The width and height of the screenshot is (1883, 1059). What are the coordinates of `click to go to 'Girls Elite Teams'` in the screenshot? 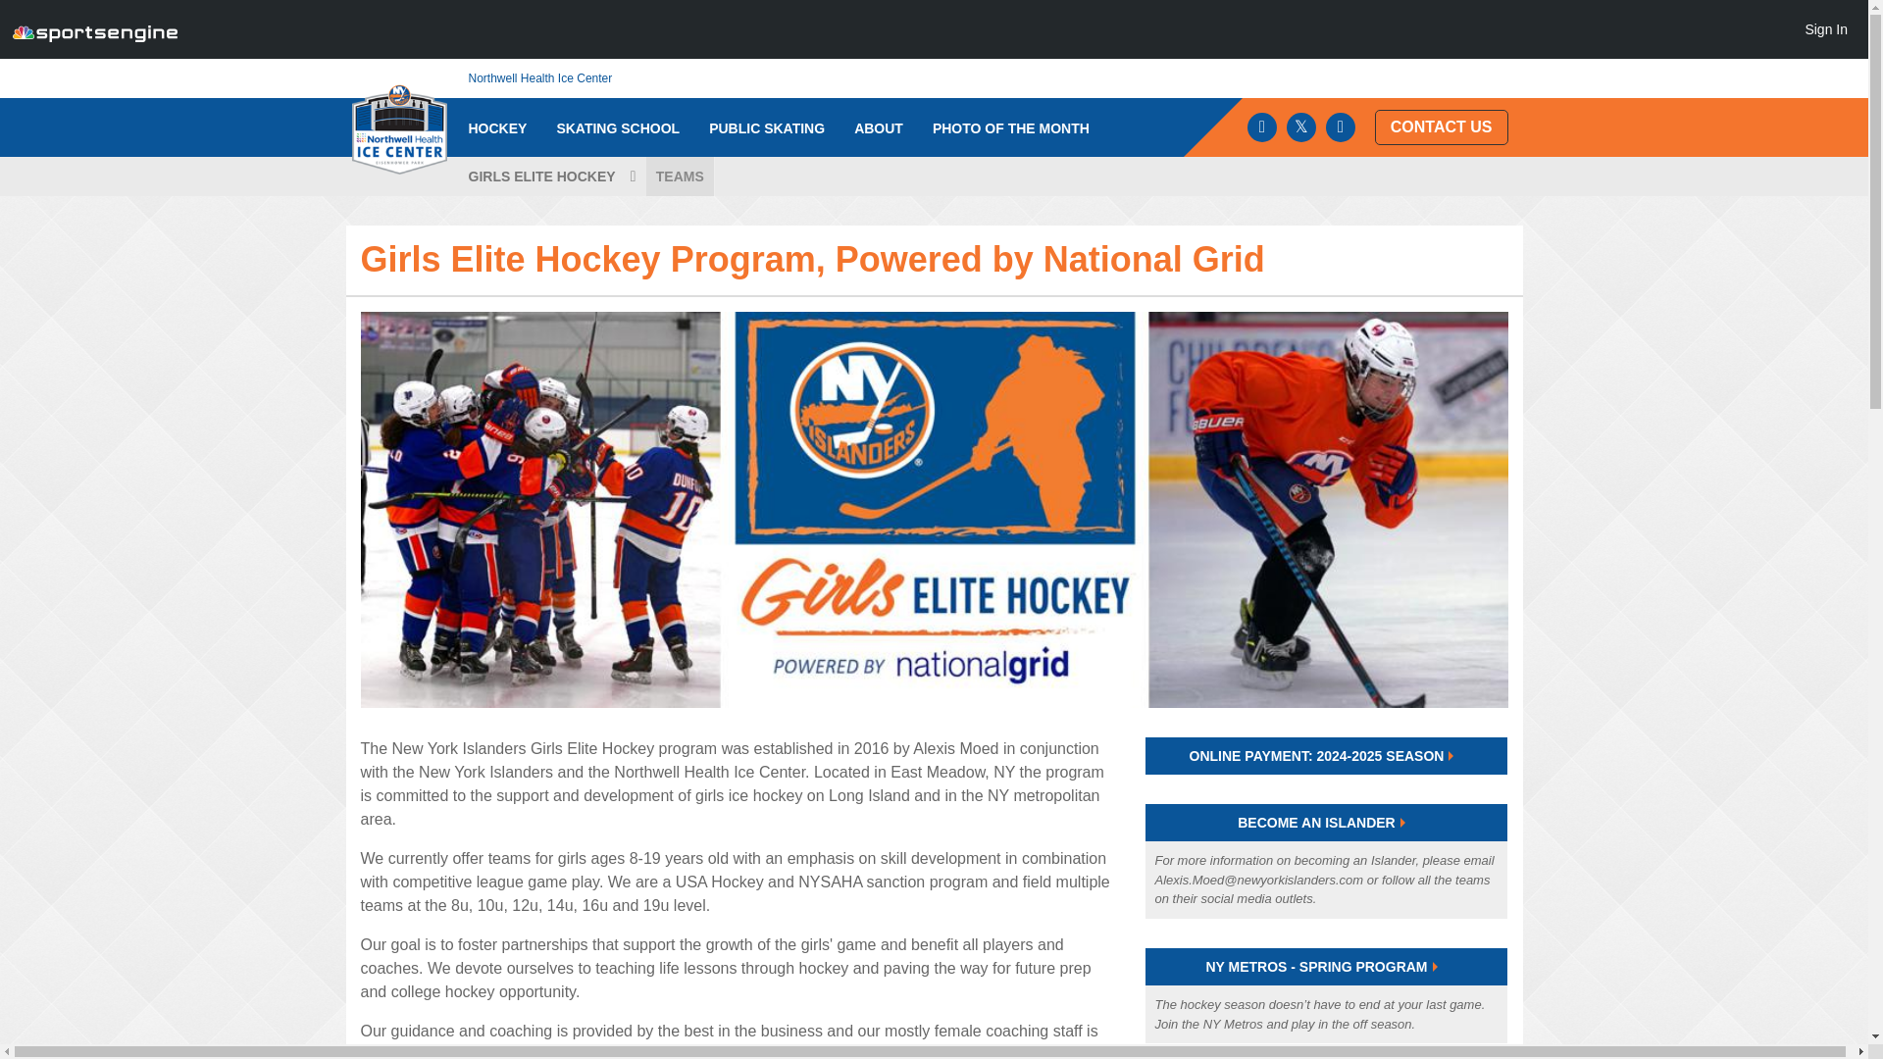 It's located at (679, 176).